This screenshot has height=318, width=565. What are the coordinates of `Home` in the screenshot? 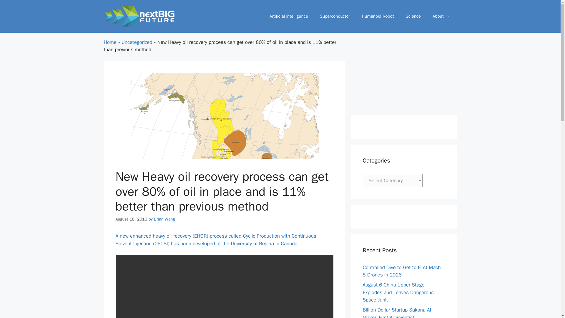 It's located at (110, 42).